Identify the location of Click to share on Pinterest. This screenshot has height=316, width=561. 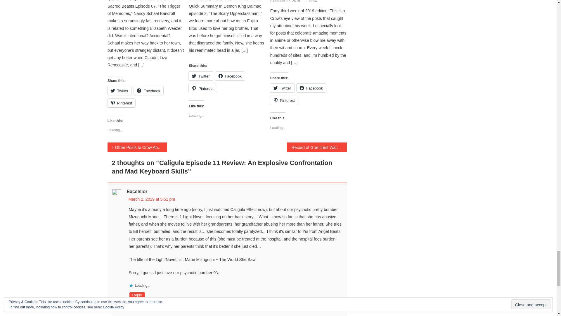
(121, 103).